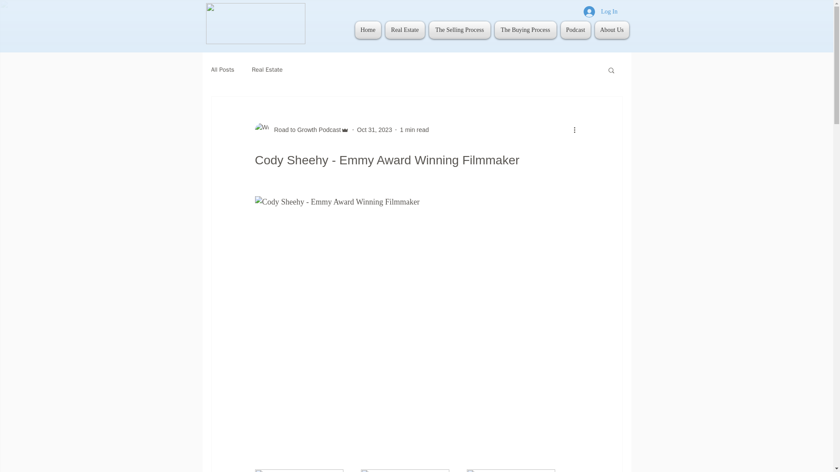  Describe the element at coordinates (369, 30) in the screenshot. I see `Home` at that location.